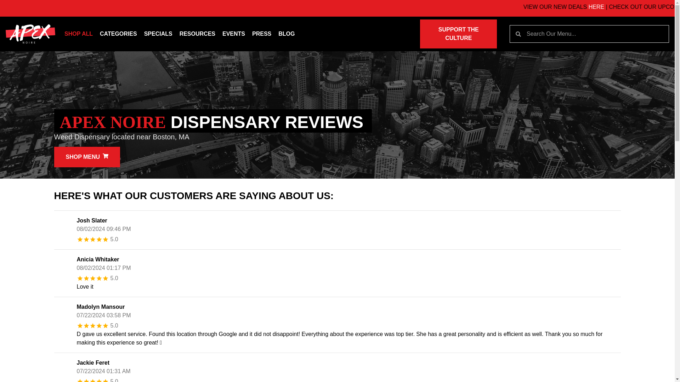  What do you see at coordinates (30, 34) in the screenshot?
I see `AN-Logo-Wht` at bounding box center [30, 34].